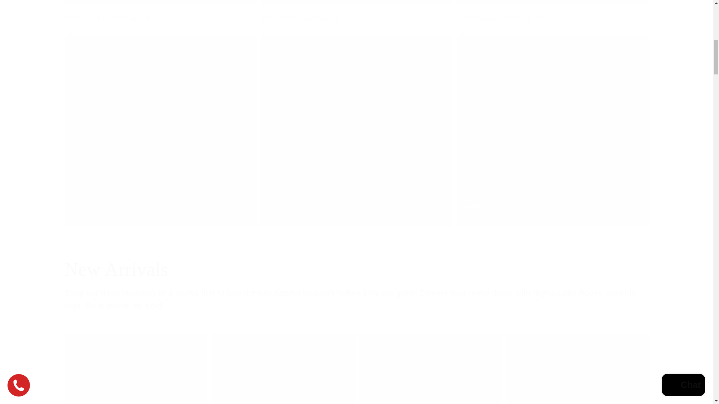 This screenshot has height=404, width=719. Describe the element at coordinates (356, 16) in the screenshot. I see `Brazilian Cowhide` at that location.